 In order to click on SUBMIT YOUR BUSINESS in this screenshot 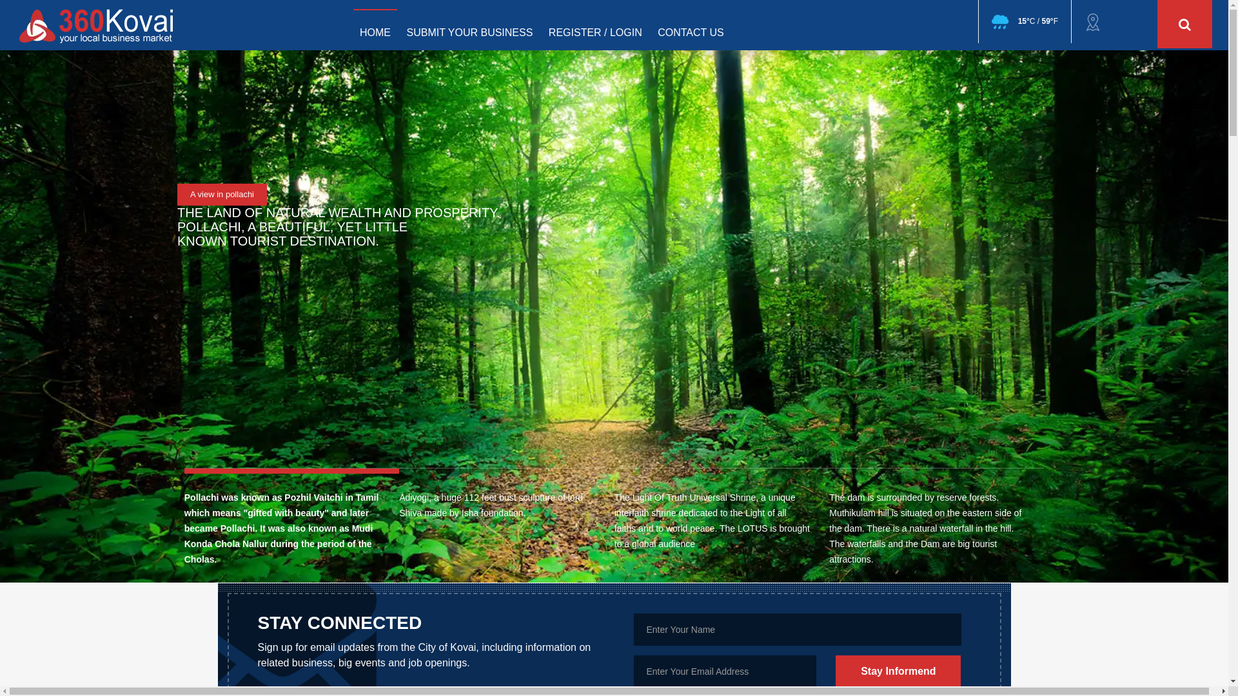, I will do `click(469, 26)`.